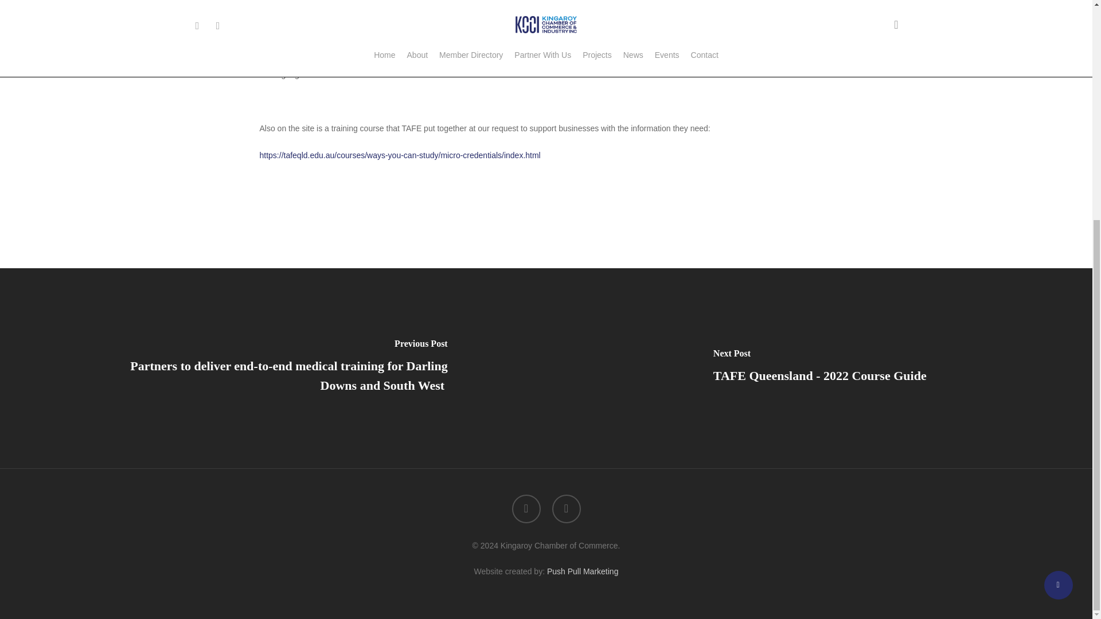  Describe the element at coordinates (583, 571) in the screenshot. I see `Push Pull Marketing` at that location.